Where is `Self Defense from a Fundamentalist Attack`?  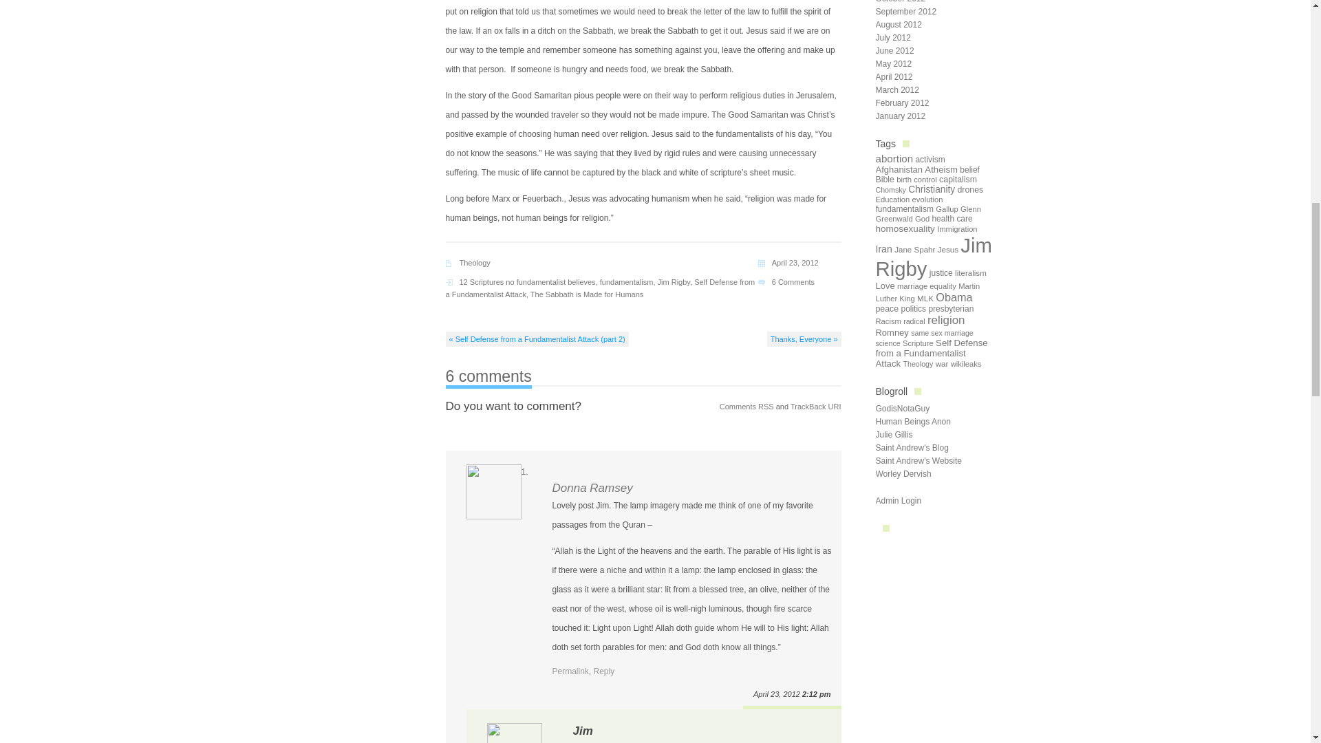
Self Defense from a Fundamentalist Attack is located at coordinates (601, 288).